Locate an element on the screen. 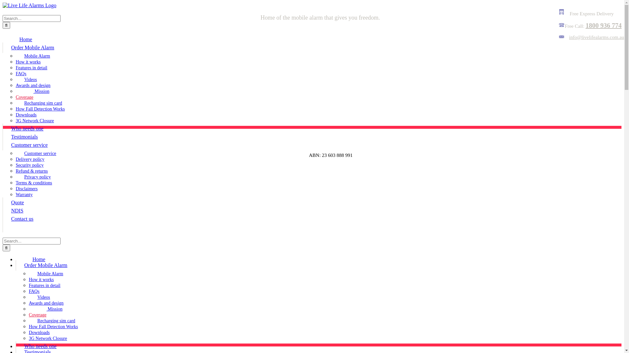 The height and width of the screenshot is (353, 629). Who needs one is located at coordinates (40, 346).